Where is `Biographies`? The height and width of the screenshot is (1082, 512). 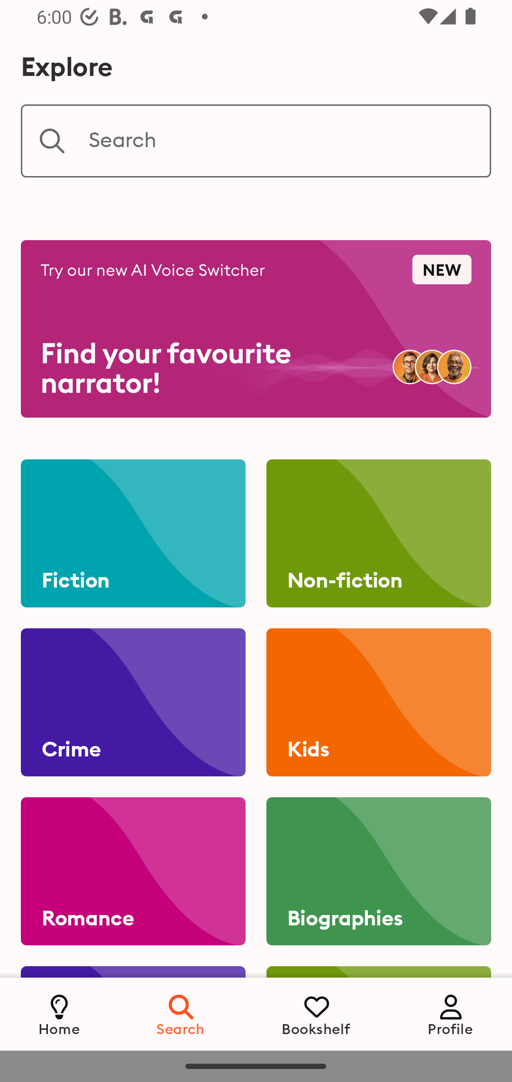 Biographies is located at coordinates (378, 871).